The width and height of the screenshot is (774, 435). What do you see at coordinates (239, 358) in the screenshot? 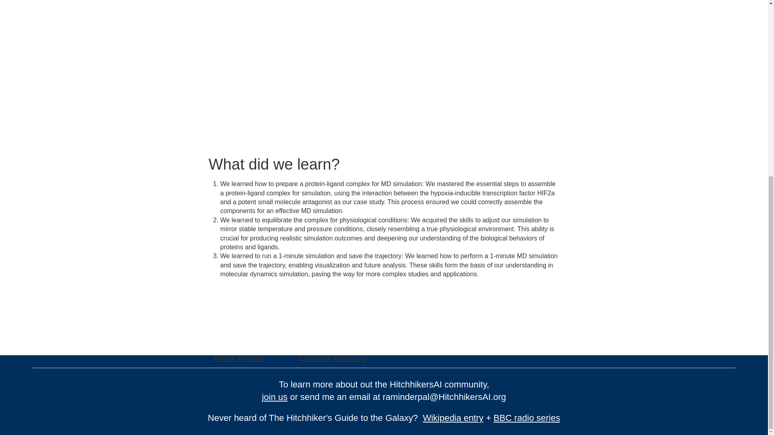
I see `Andre Franca` at bounding box center [239, 358].